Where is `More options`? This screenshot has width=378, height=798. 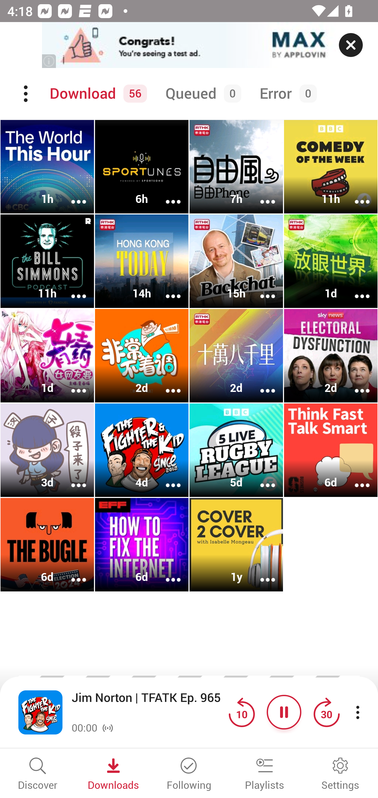
More options is located at coordinates (355, 479).